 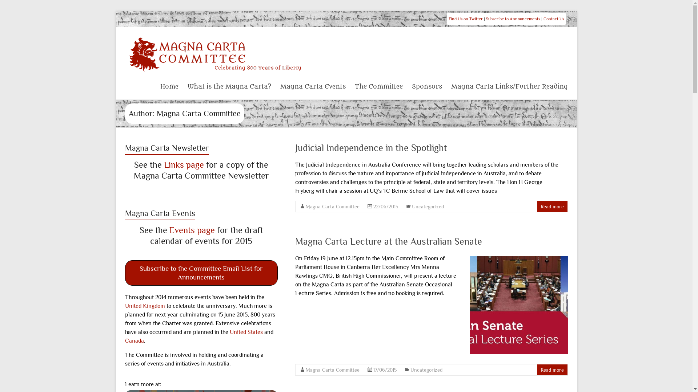 What do you see at coordinates (385, 207) in the screenshot?
I see `22/06/2015` at bounding box center [385, 207].